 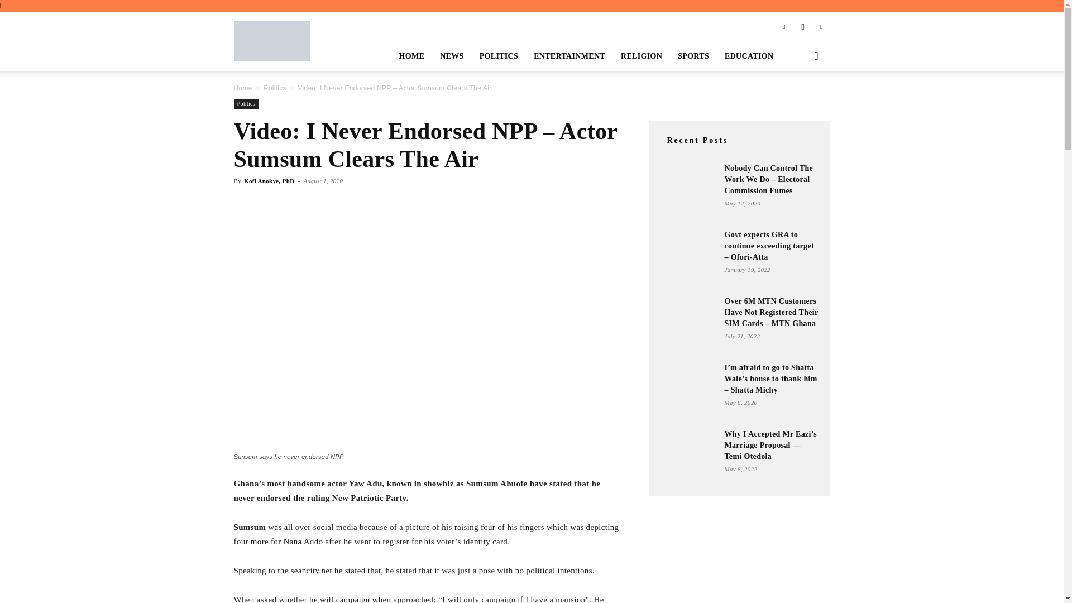 I want to click on Twitter, so click(x=821, y=26).